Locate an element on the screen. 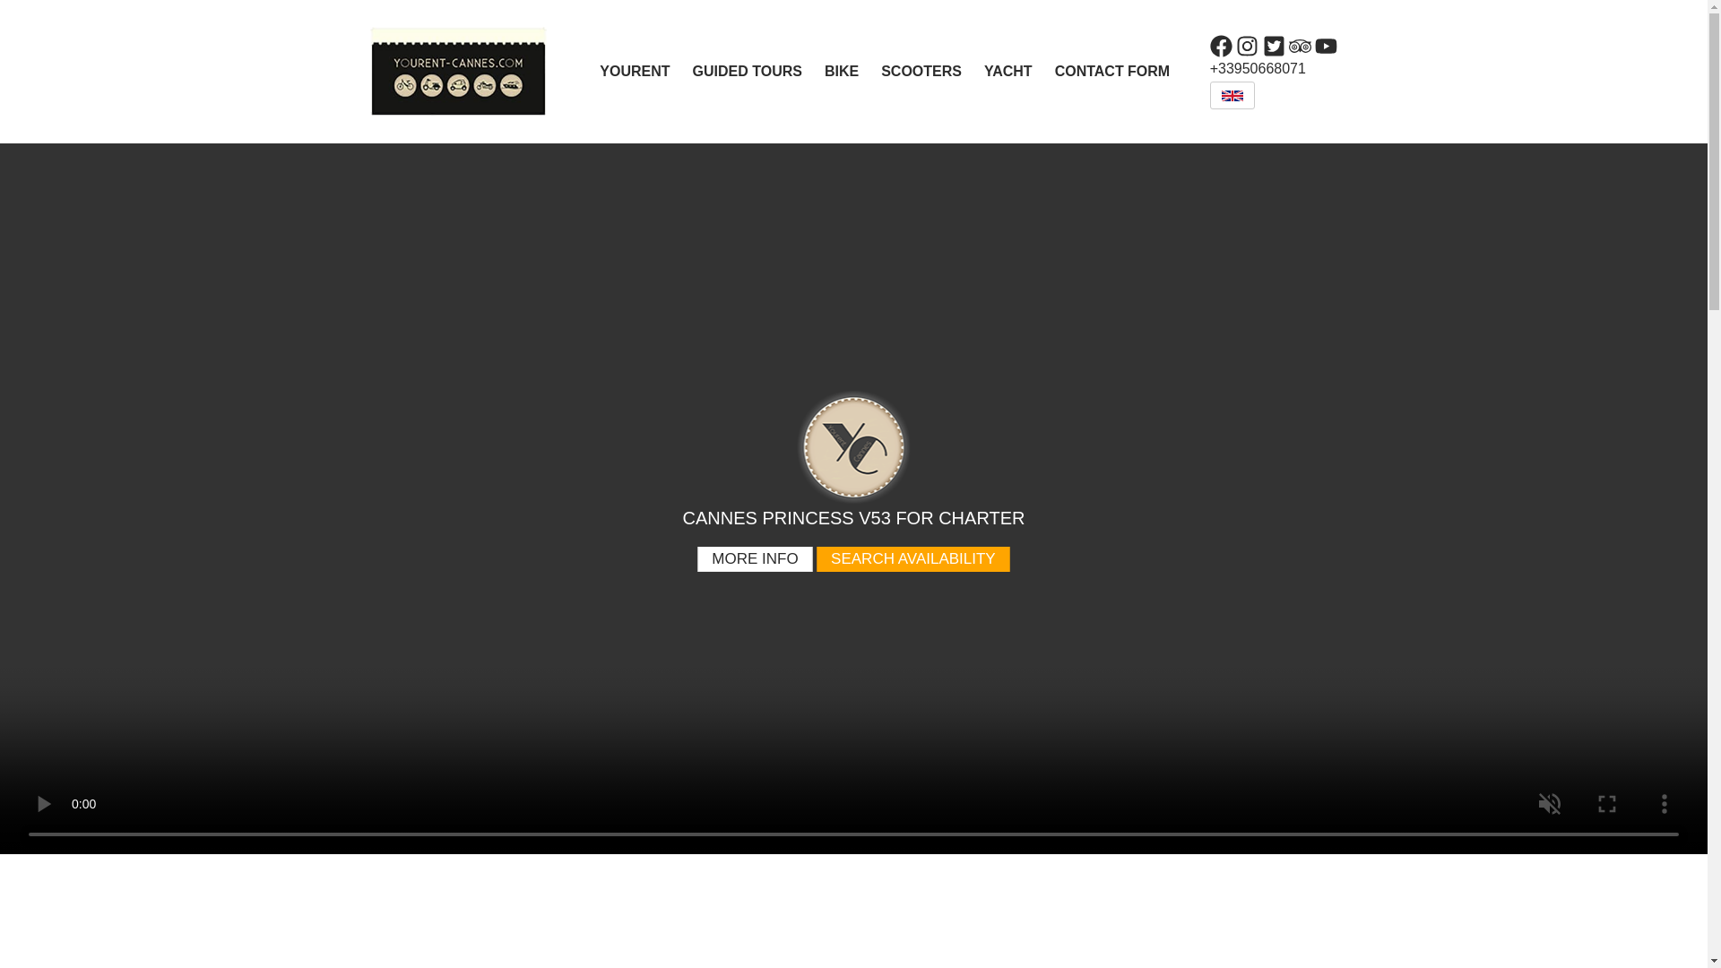 Image resolution: width=1721 pixels, height=968 pixels. CONTACT FORM is located at coordinates (1123, 71).